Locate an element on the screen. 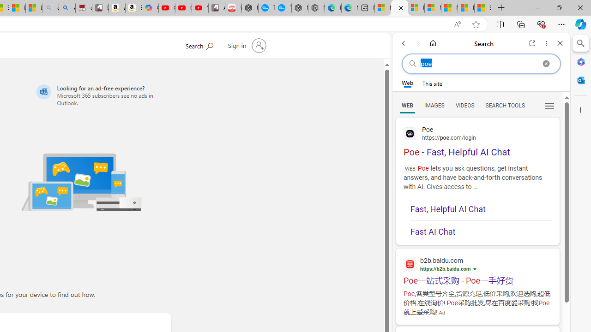  I Gained 20 Pounds of Muscle in 30 Days! | Watch is located at coordinates (466, 8).